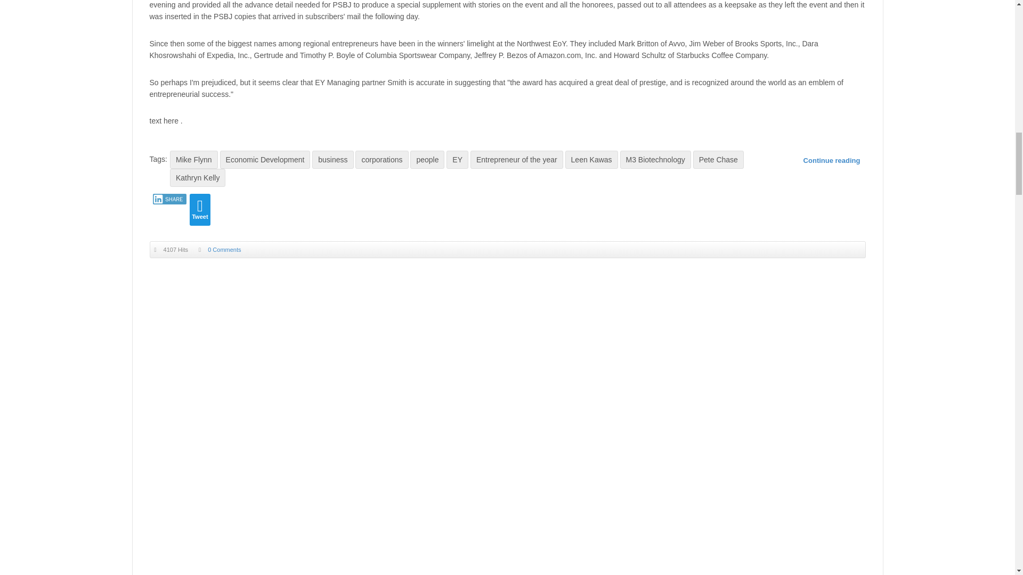 The width and height of the screenshot is (1023, 575). I want to click on corporations, so click(381, 160).